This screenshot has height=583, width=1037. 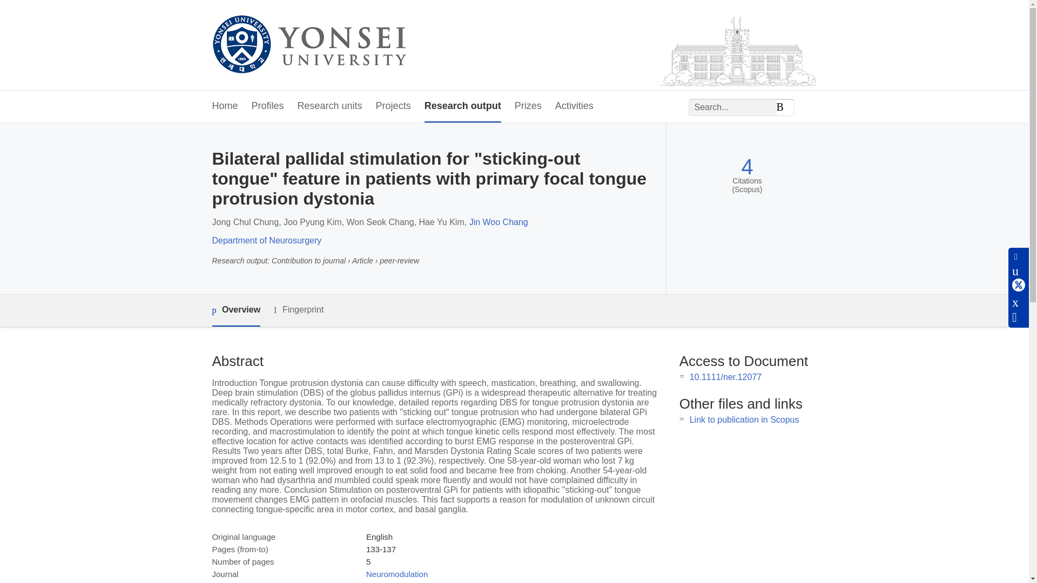 I want to click on Activities, so click(x=574, y=106).